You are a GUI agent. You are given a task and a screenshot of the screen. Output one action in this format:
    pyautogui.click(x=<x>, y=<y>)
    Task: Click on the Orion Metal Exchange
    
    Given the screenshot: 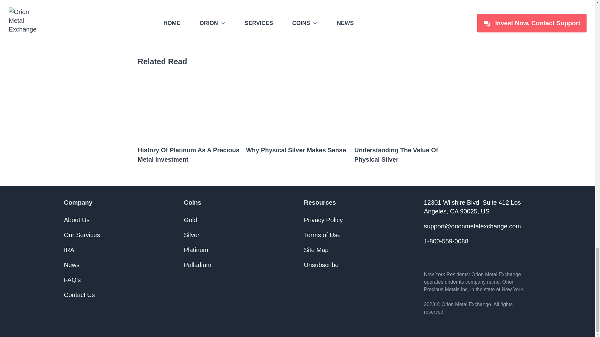 What is the action you would take?
    pyautogui.click(x=370, y=4)
    